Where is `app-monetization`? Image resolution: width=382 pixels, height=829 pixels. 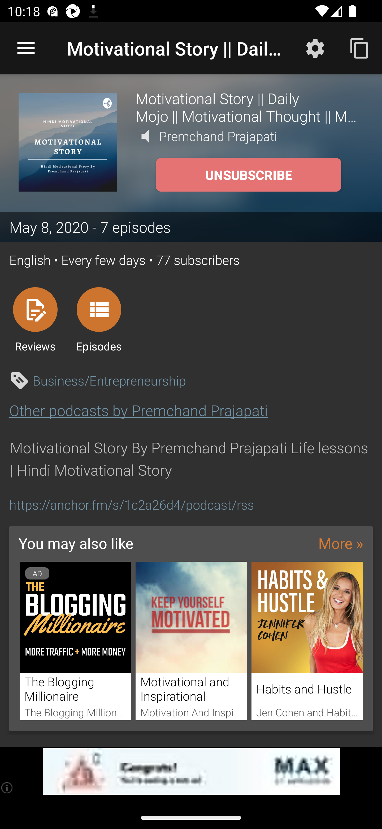 app-monetization is located at coordinates (191, 772).